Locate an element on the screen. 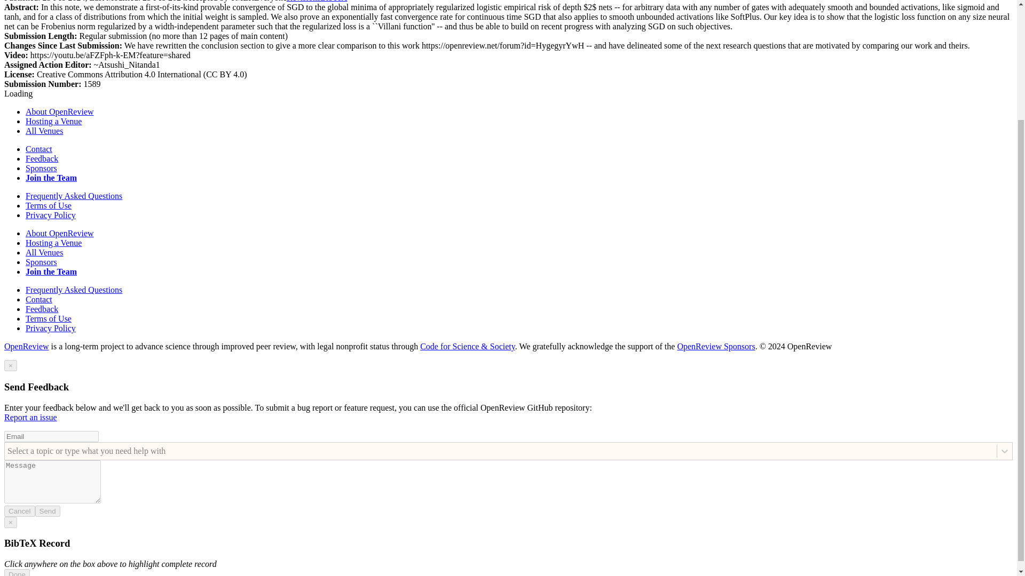  Privacy Policy is located at coordinates (51, 215).